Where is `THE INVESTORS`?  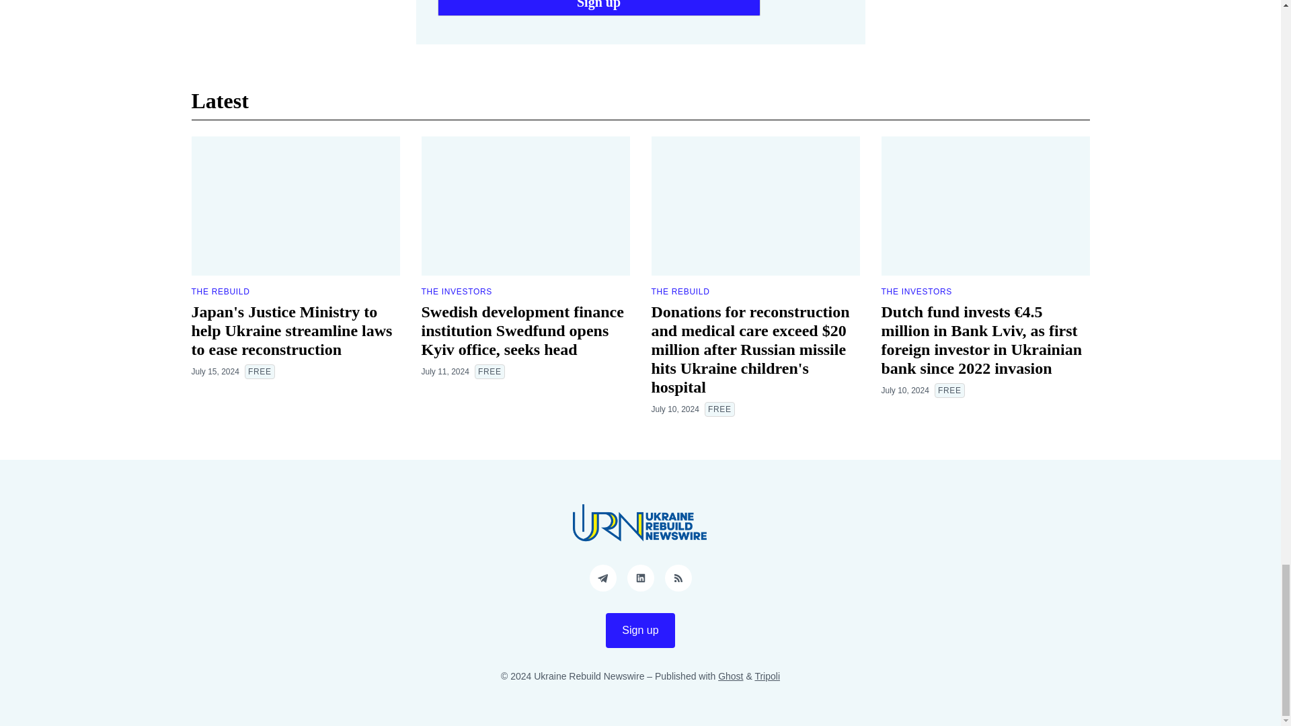
THE INVESTORS is located at coordinates (456, 291).